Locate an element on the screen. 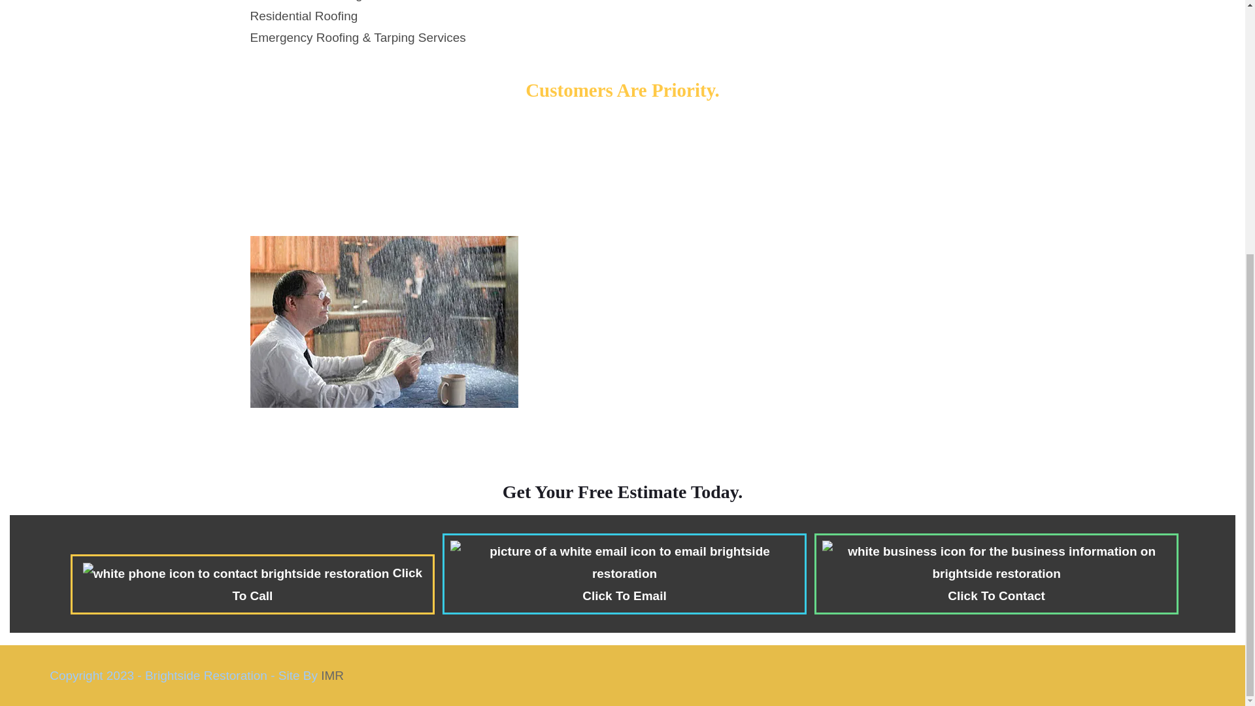 This screenshot has width=1255, height=706. Click To Email is located at coordinates (625, 574).